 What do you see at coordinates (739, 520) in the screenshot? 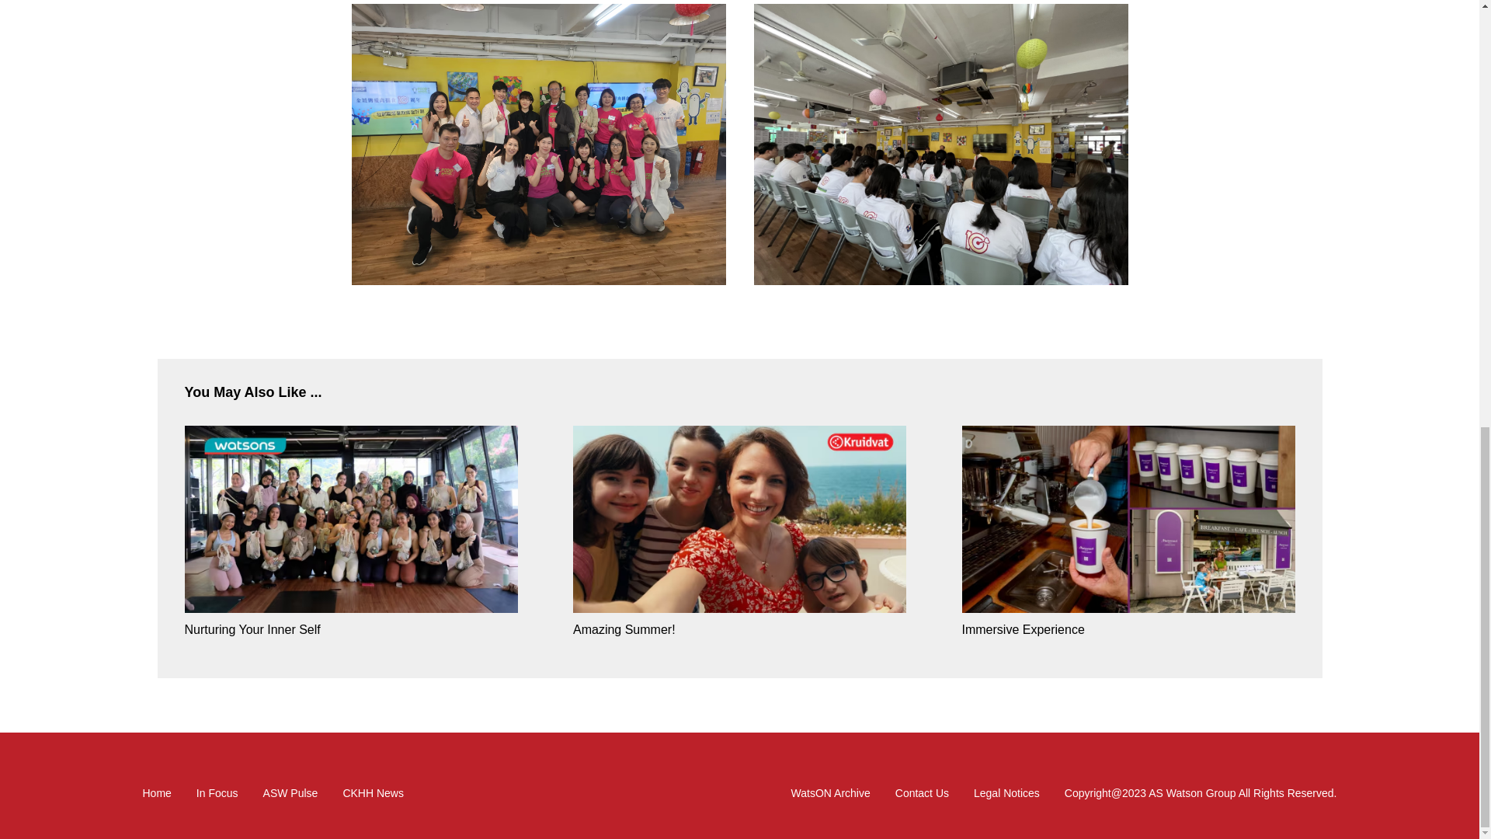
I see `Amazing Summer!` at bounding box center [739, 520].